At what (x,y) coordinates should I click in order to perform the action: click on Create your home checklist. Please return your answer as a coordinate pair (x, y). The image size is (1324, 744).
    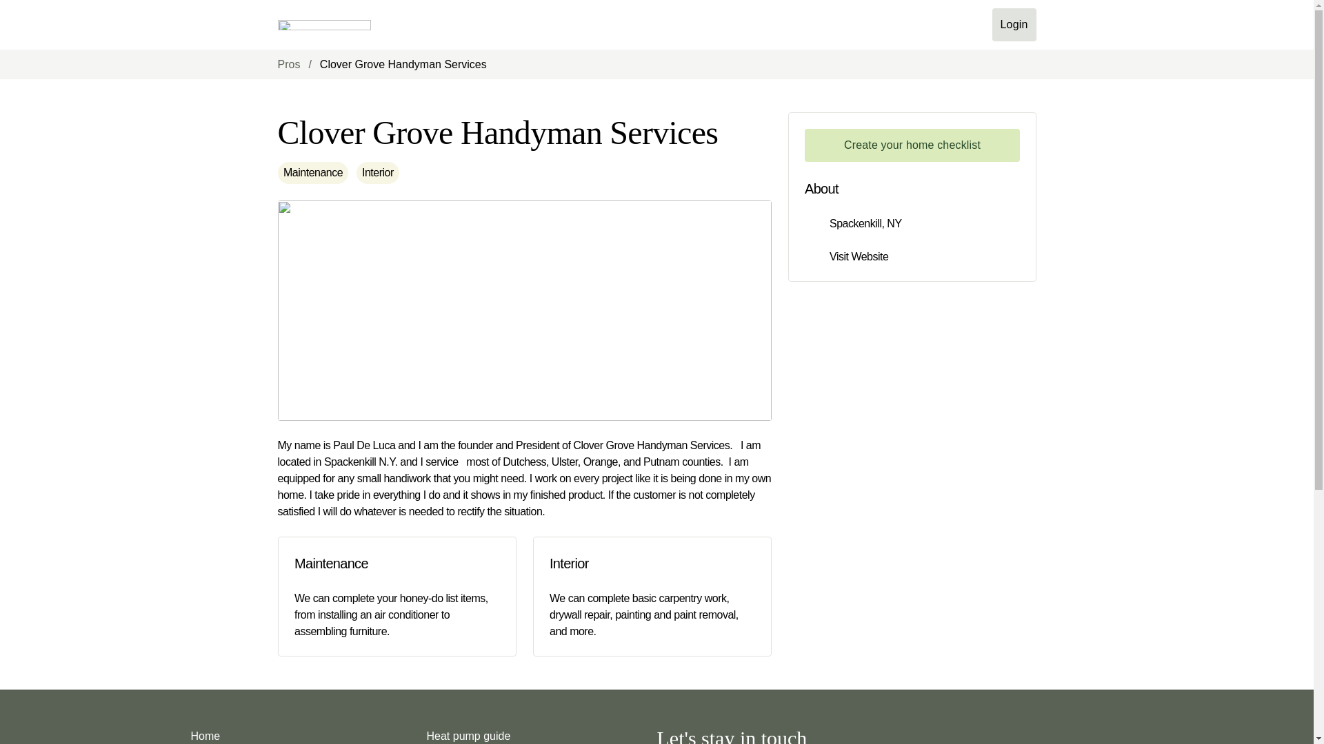
    Looking at the image, I should click on (912, 145).